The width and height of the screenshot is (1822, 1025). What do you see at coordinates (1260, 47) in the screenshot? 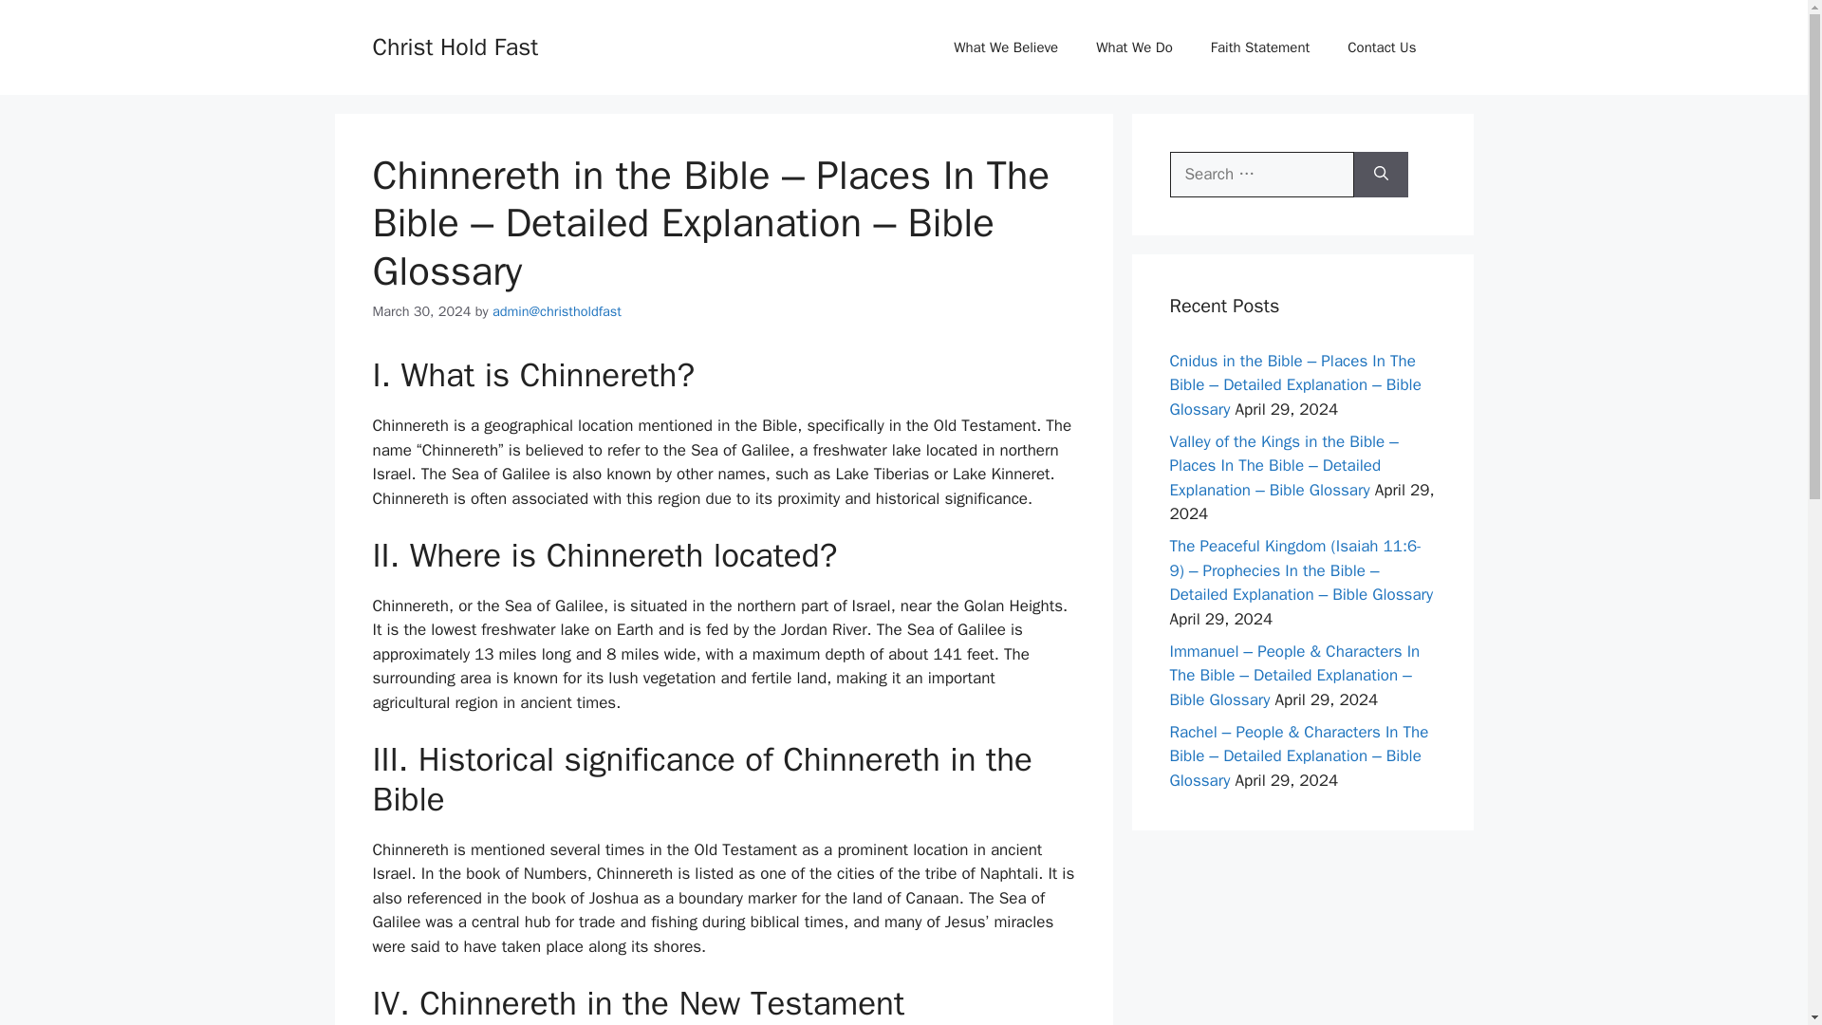
I see `Faith Statement` at bounding box center [1260, 47].